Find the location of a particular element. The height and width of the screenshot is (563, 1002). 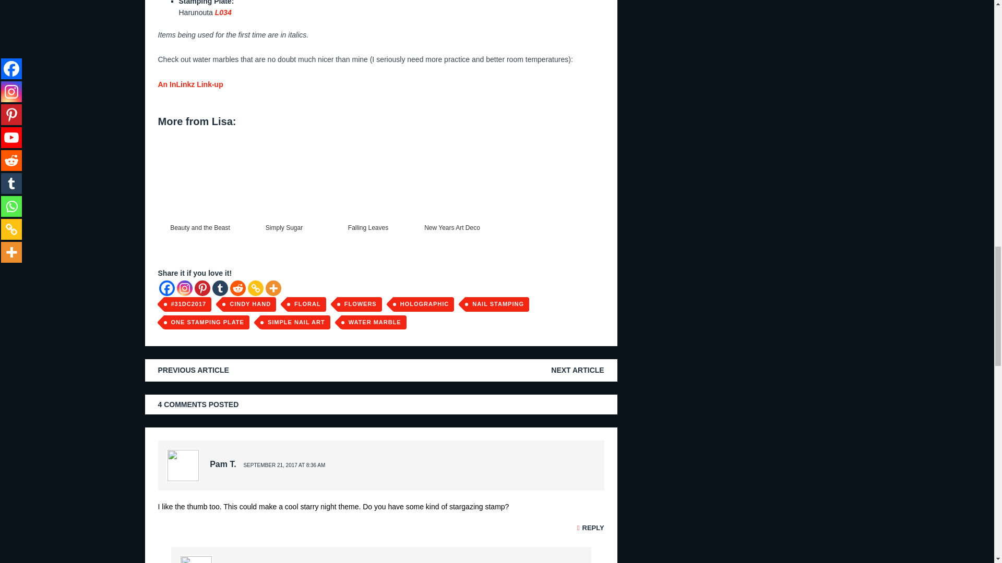

Reddit is located at coordinates (237, 288).